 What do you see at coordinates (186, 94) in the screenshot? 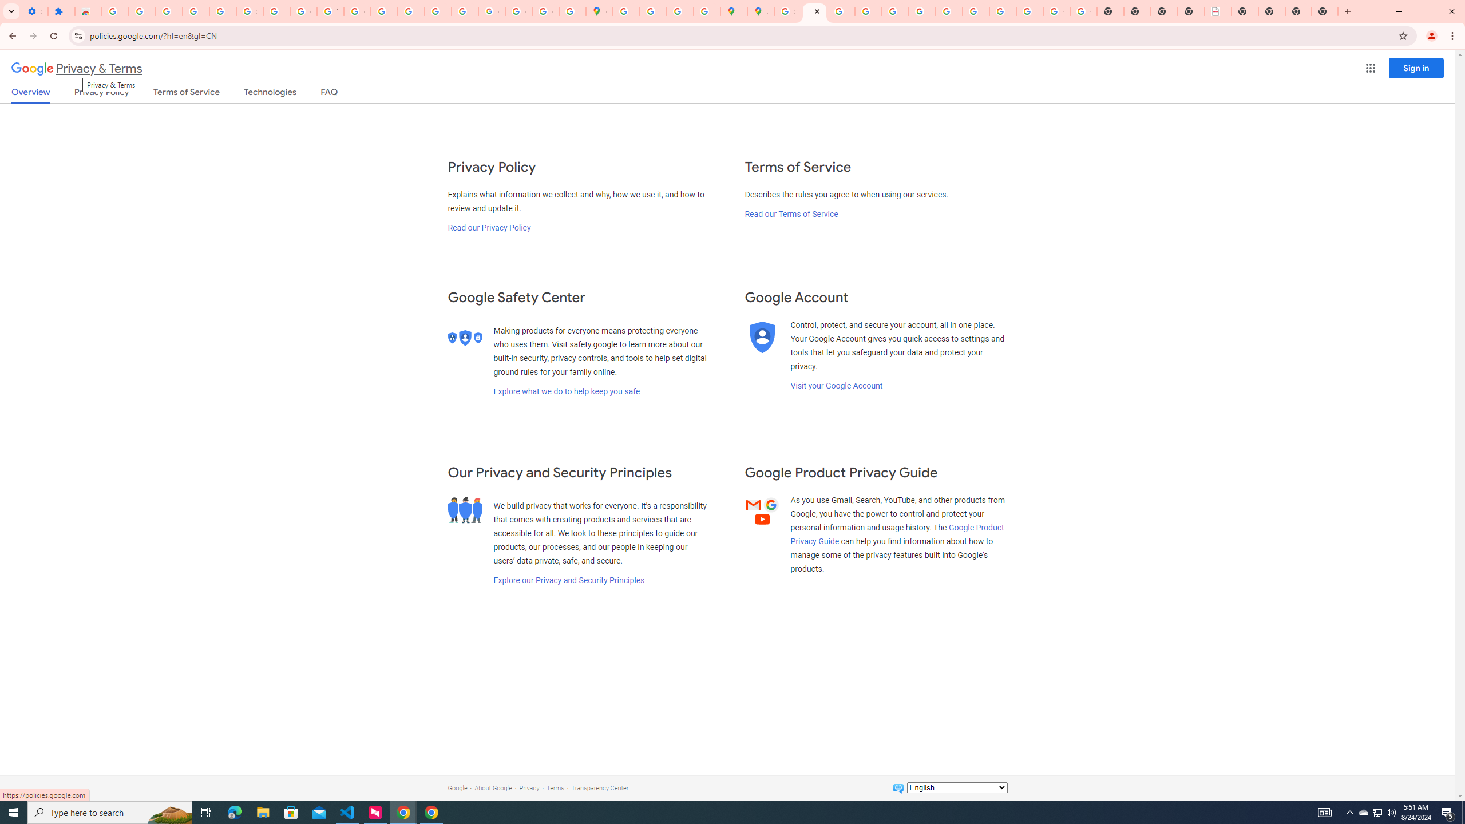
I see `Terms of Service` at bounding box center [186, 94].